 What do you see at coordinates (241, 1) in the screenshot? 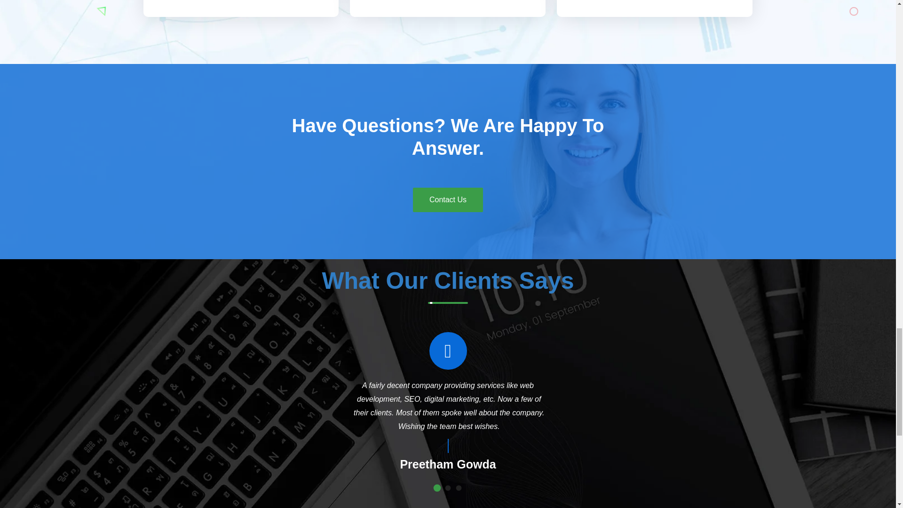
I see `Read More` at bounding box center [241, 1].